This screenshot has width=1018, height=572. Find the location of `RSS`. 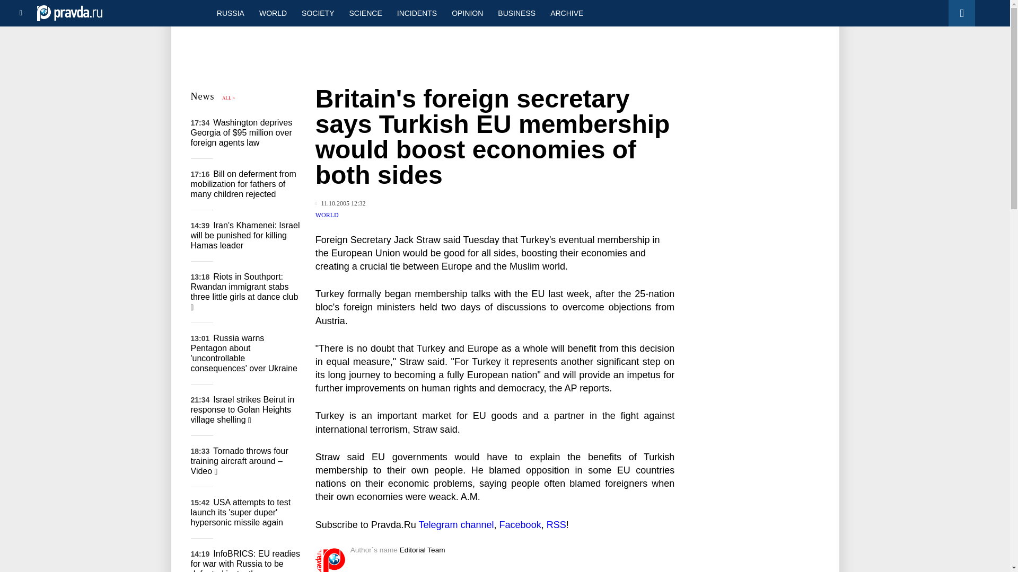

RSS is located at coordinates (556, 524).